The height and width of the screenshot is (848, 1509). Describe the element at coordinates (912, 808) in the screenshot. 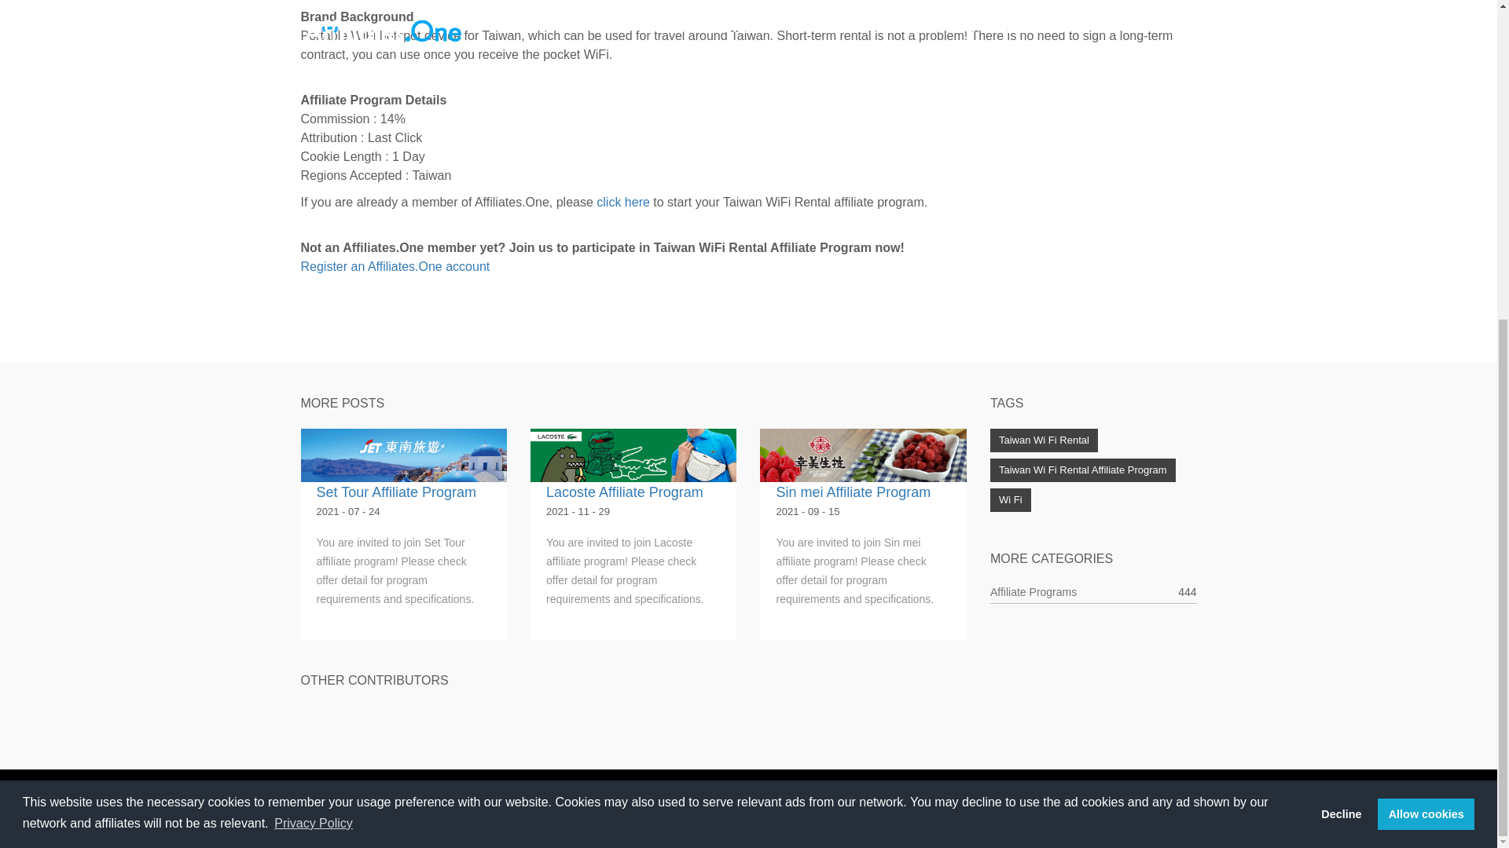

I see `Login` at that location.